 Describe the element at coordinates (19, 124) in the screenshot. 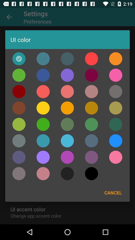

I see `select color` at that location.